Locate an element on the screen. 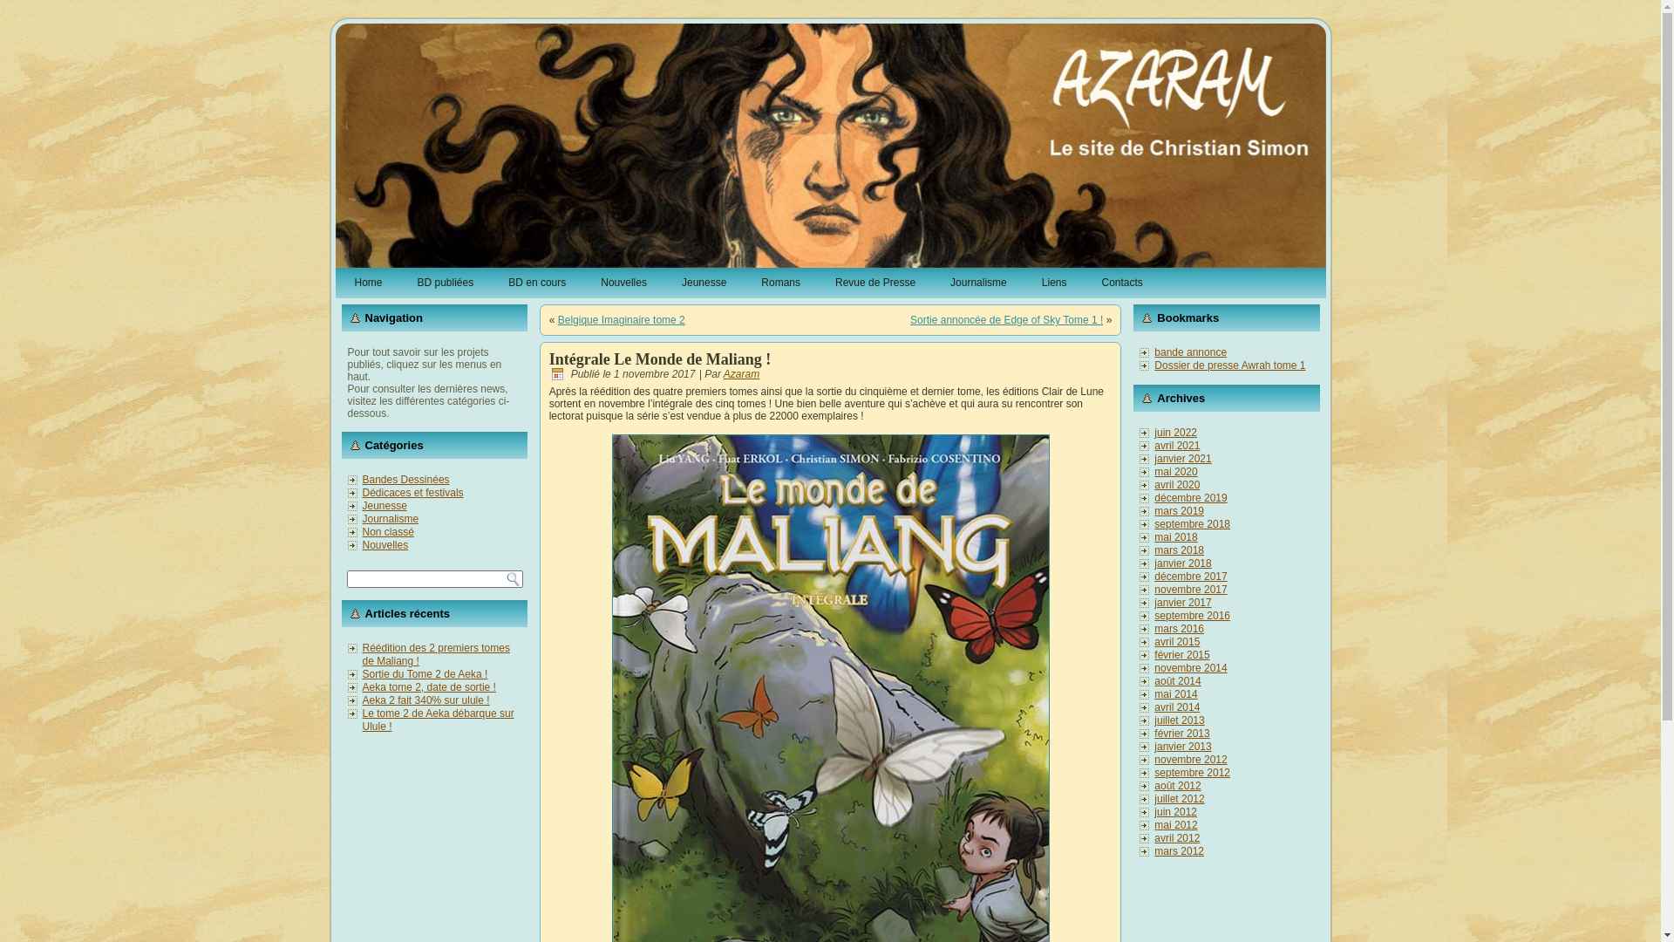 The width and height of the screenshot is (1674, 942). Liens is located at coordinates (1055, 283).